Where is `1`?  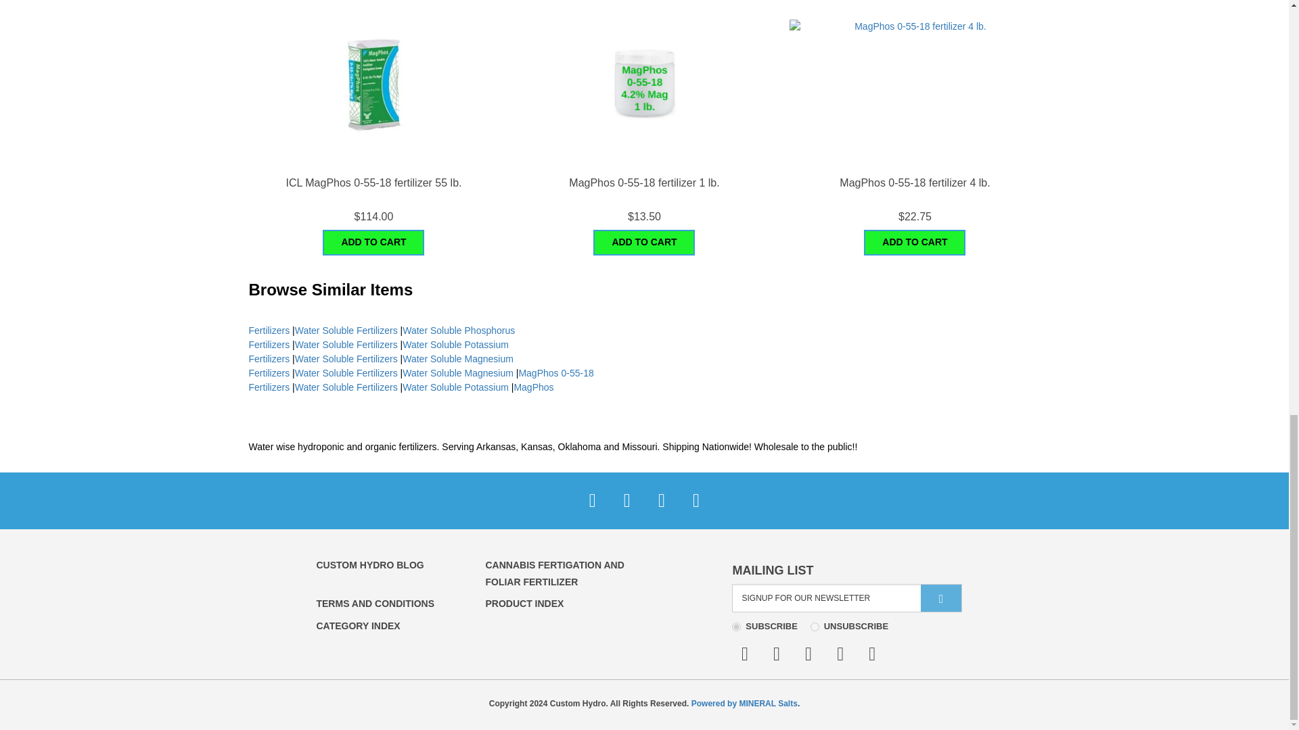 1 is located at coordinates (736, 627).